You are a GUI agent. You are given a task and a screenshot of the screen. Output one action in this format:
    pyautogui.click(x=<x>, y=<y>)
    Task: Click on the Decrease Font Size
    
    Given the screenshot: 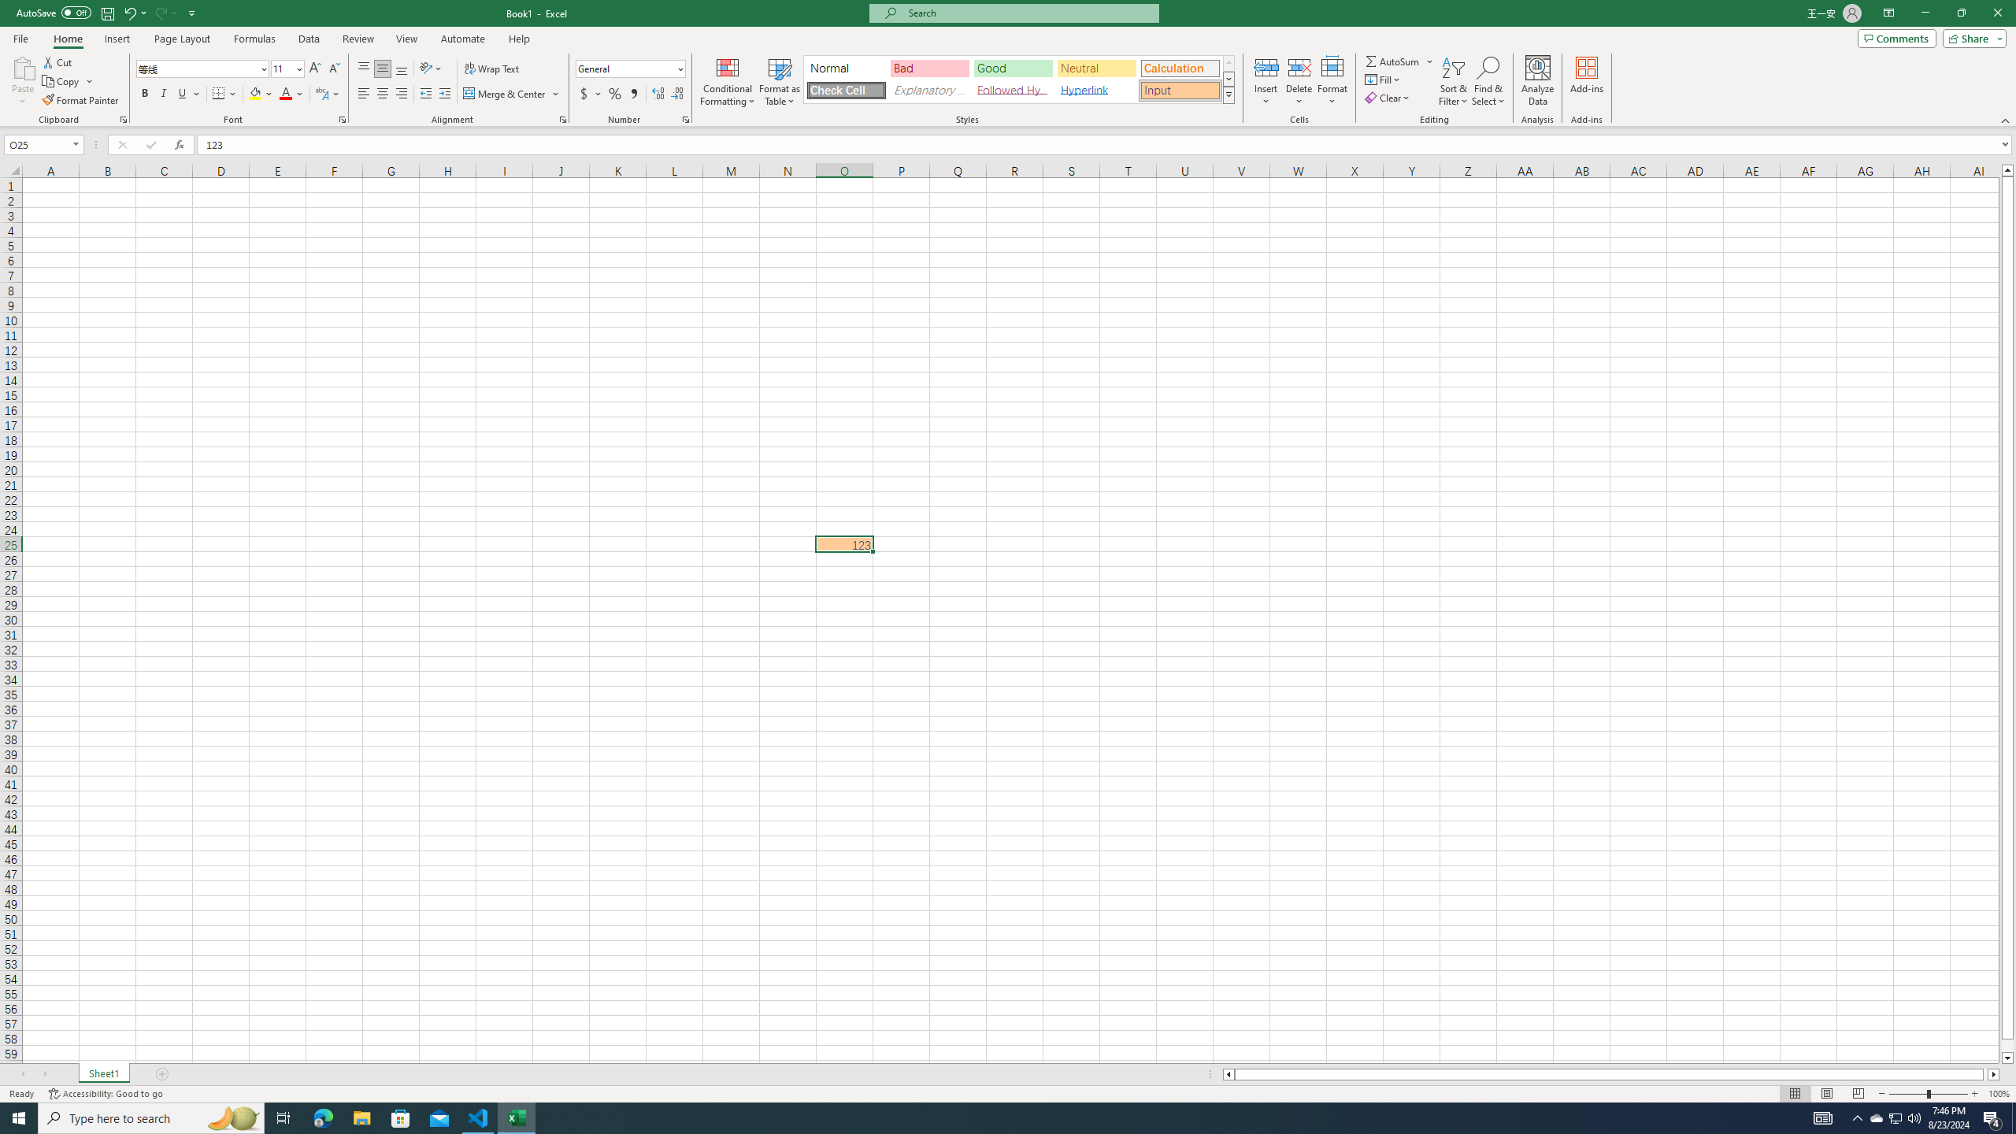 What is the action you would take?
    pyautogui.click(x=334, y=69)
    